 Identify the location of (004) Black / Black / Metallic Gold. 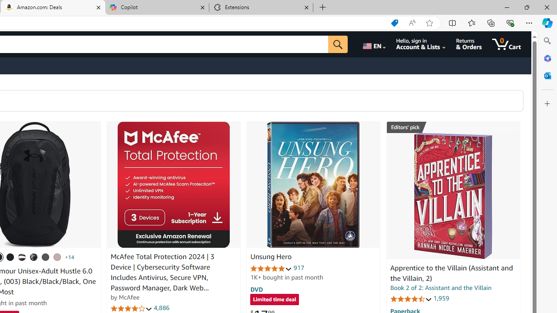
(34, 257).